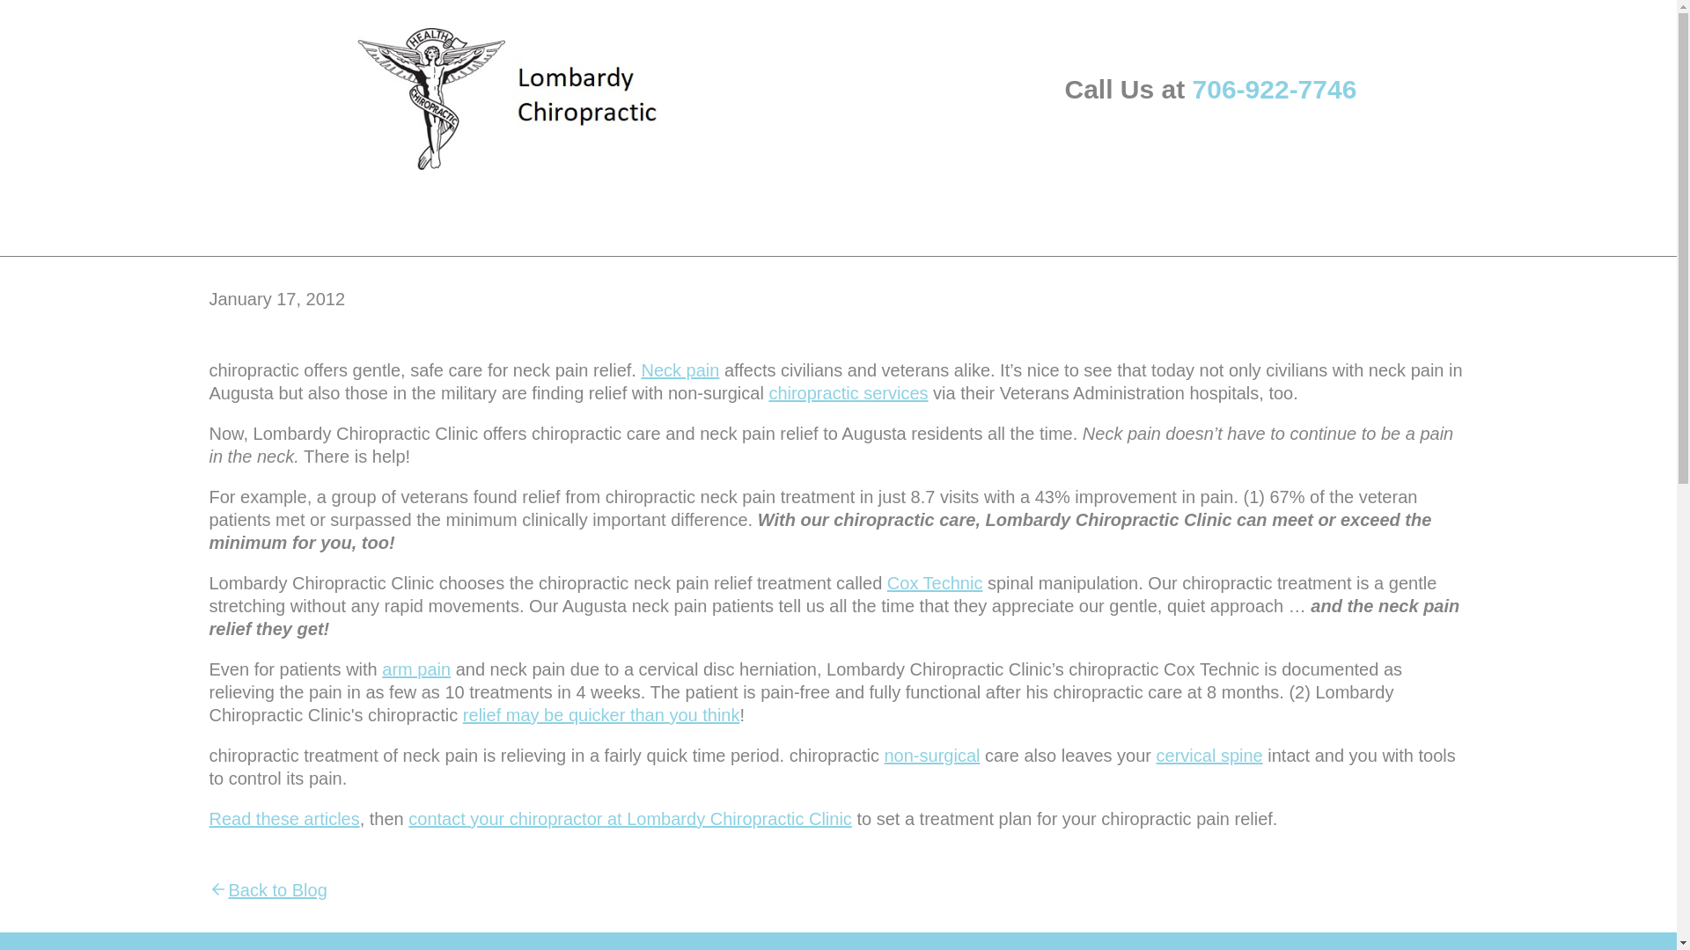  I want to click on ID YOUR PAIN, so click(400, 213).